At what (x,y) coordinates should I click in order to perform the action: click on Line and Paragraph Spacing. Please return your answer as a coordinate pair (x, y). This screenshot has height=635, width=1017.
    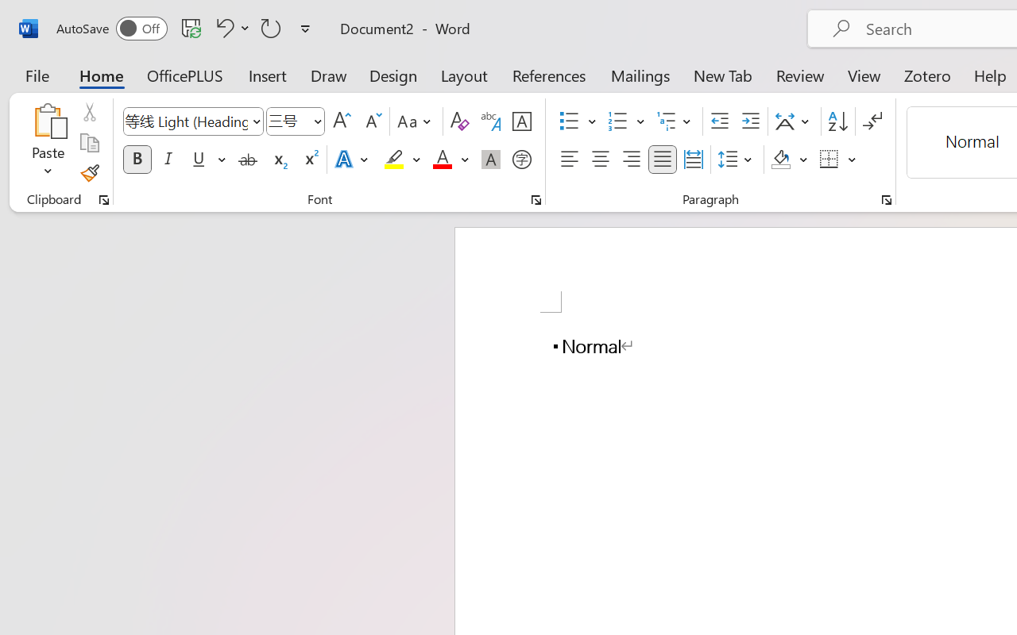
    Looking at the image, I should click on (737, 160).